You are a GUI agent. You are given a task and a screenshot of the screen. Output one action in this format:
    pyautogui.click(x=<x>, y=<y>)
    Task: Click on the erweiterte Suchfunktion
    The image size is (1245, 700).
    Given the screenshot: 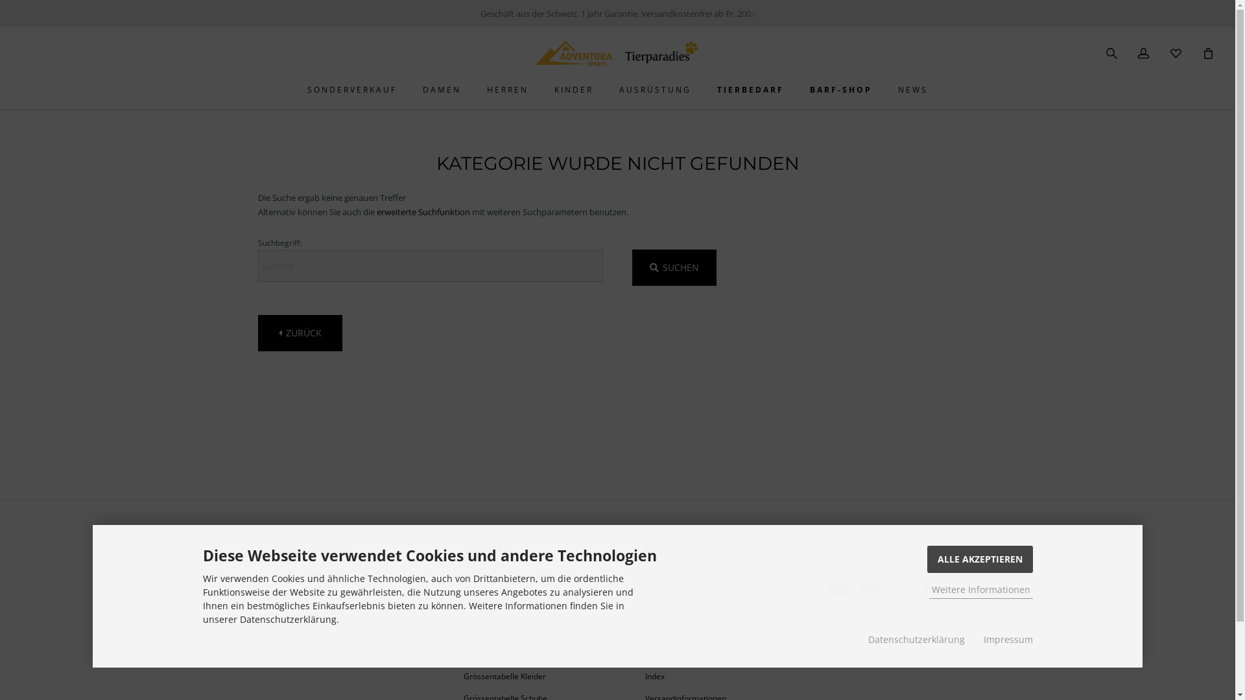 What is the action you would take?
    pyautogui.click(x=423, y=212)
    